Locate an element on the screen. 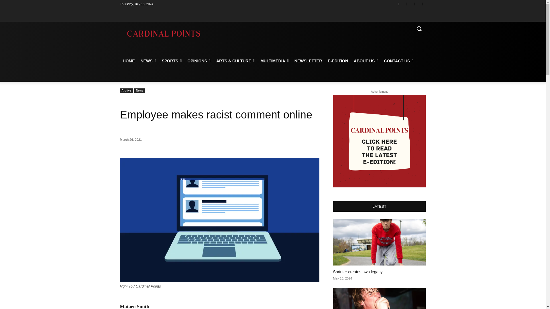 The image size is (550, 309). SPORTS is located at coordinates (172, 61).